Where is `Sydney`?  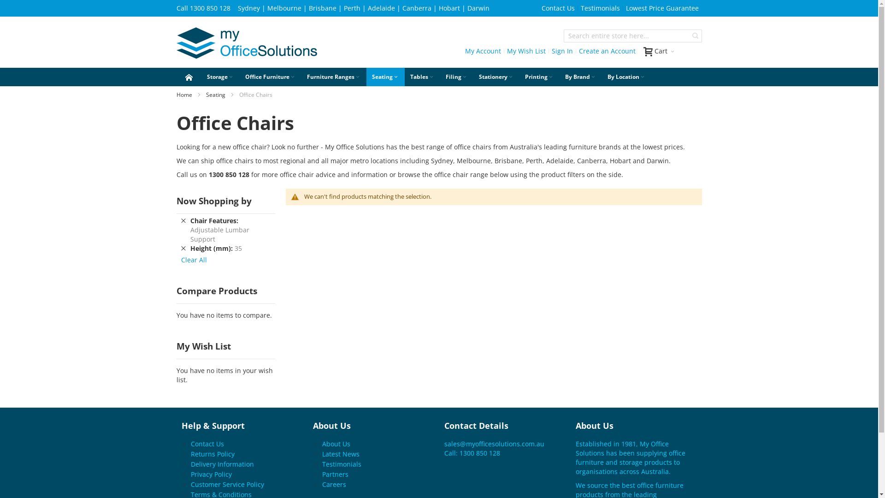
Sydney is located at coordinates (249, 8).